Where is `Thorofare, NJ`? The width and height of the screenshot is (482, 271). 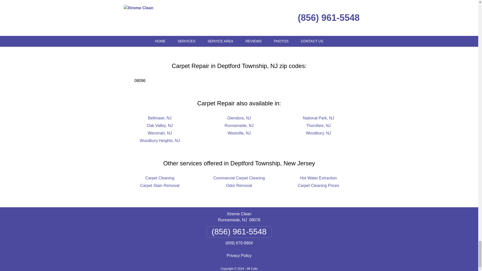 Thorofare, NJ is located at coordinates (318, 125).